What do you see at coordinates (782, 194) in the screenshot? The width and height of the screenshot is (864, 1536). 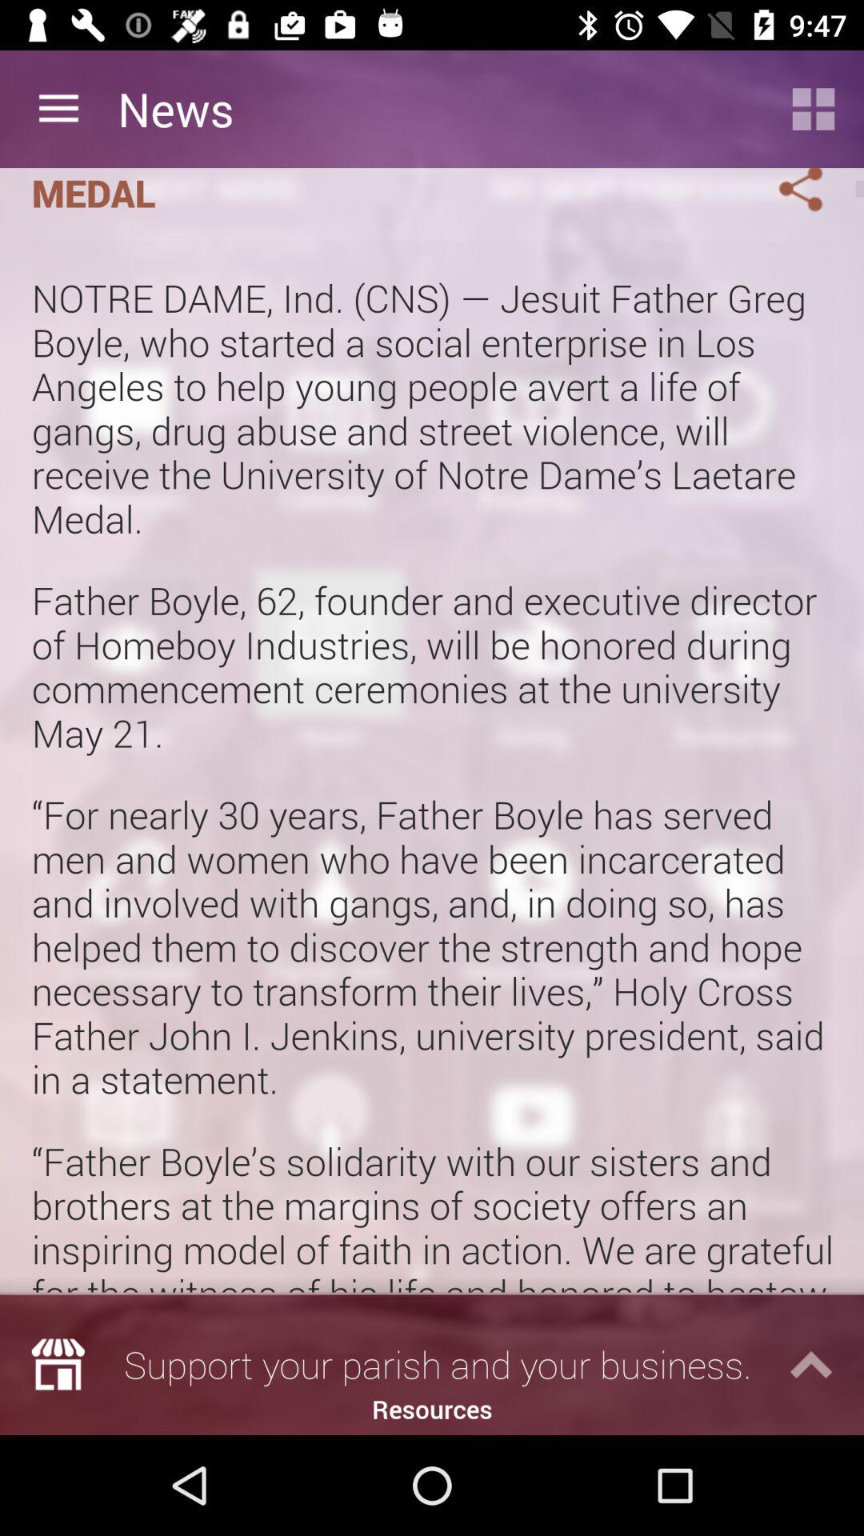 I see `sharing menu` at bounding box center [782, 194].